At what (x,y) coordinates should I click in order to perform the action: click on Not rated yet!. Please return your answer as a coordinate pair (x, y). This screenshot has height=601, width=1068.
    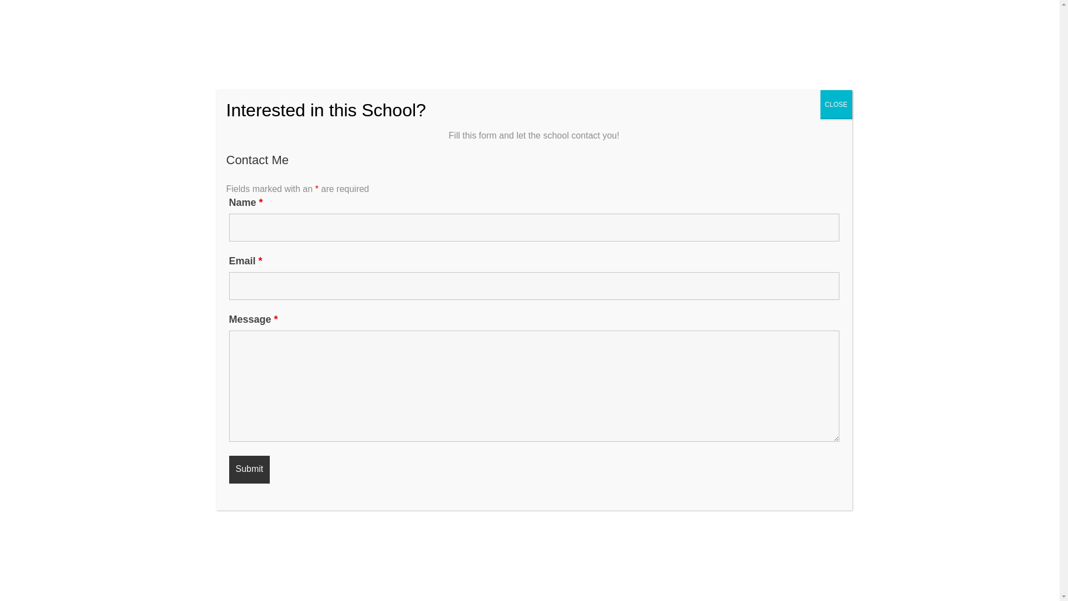
    Looking at the image, I should click on (226, 254).